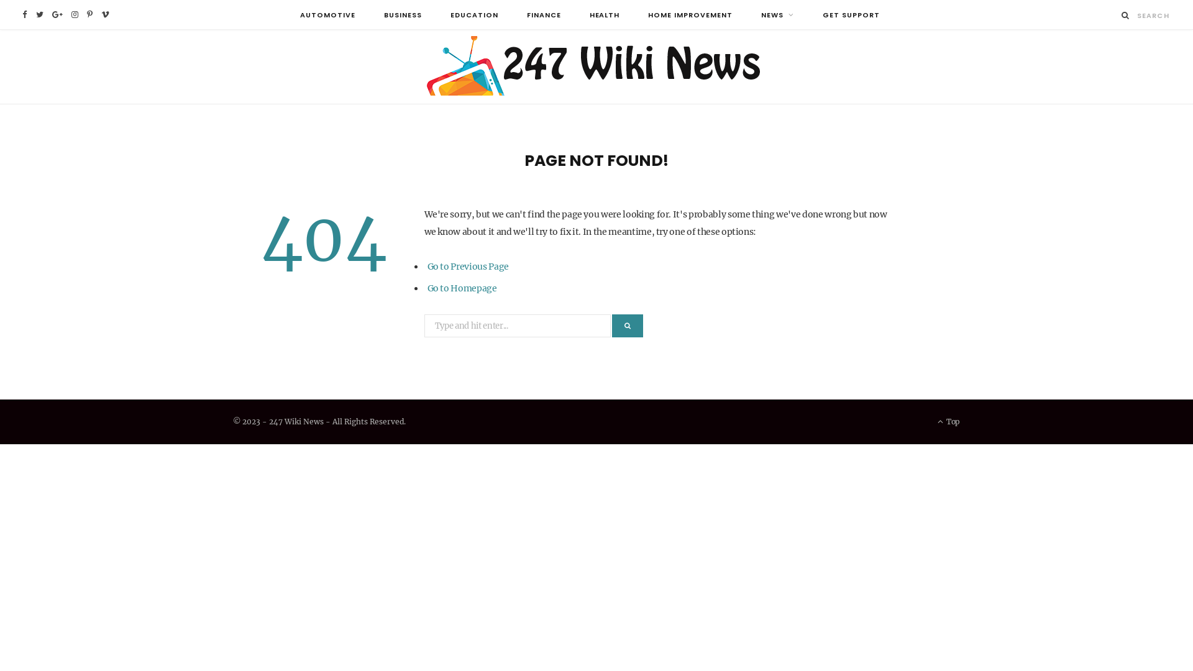 This screenshot has height=671, width=1193. Describe the element at coordinates (106, 15) in the screenshot. I see `Vimeo` at that location.